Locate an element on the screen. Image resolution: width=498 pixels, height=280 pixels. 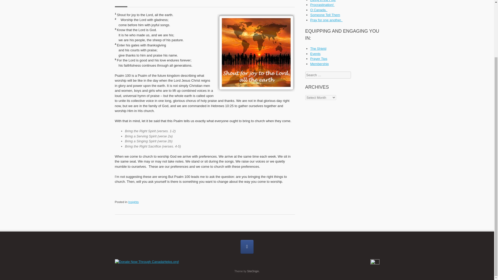
MCF Canada on Facebook is located at coordinates (247, 247).